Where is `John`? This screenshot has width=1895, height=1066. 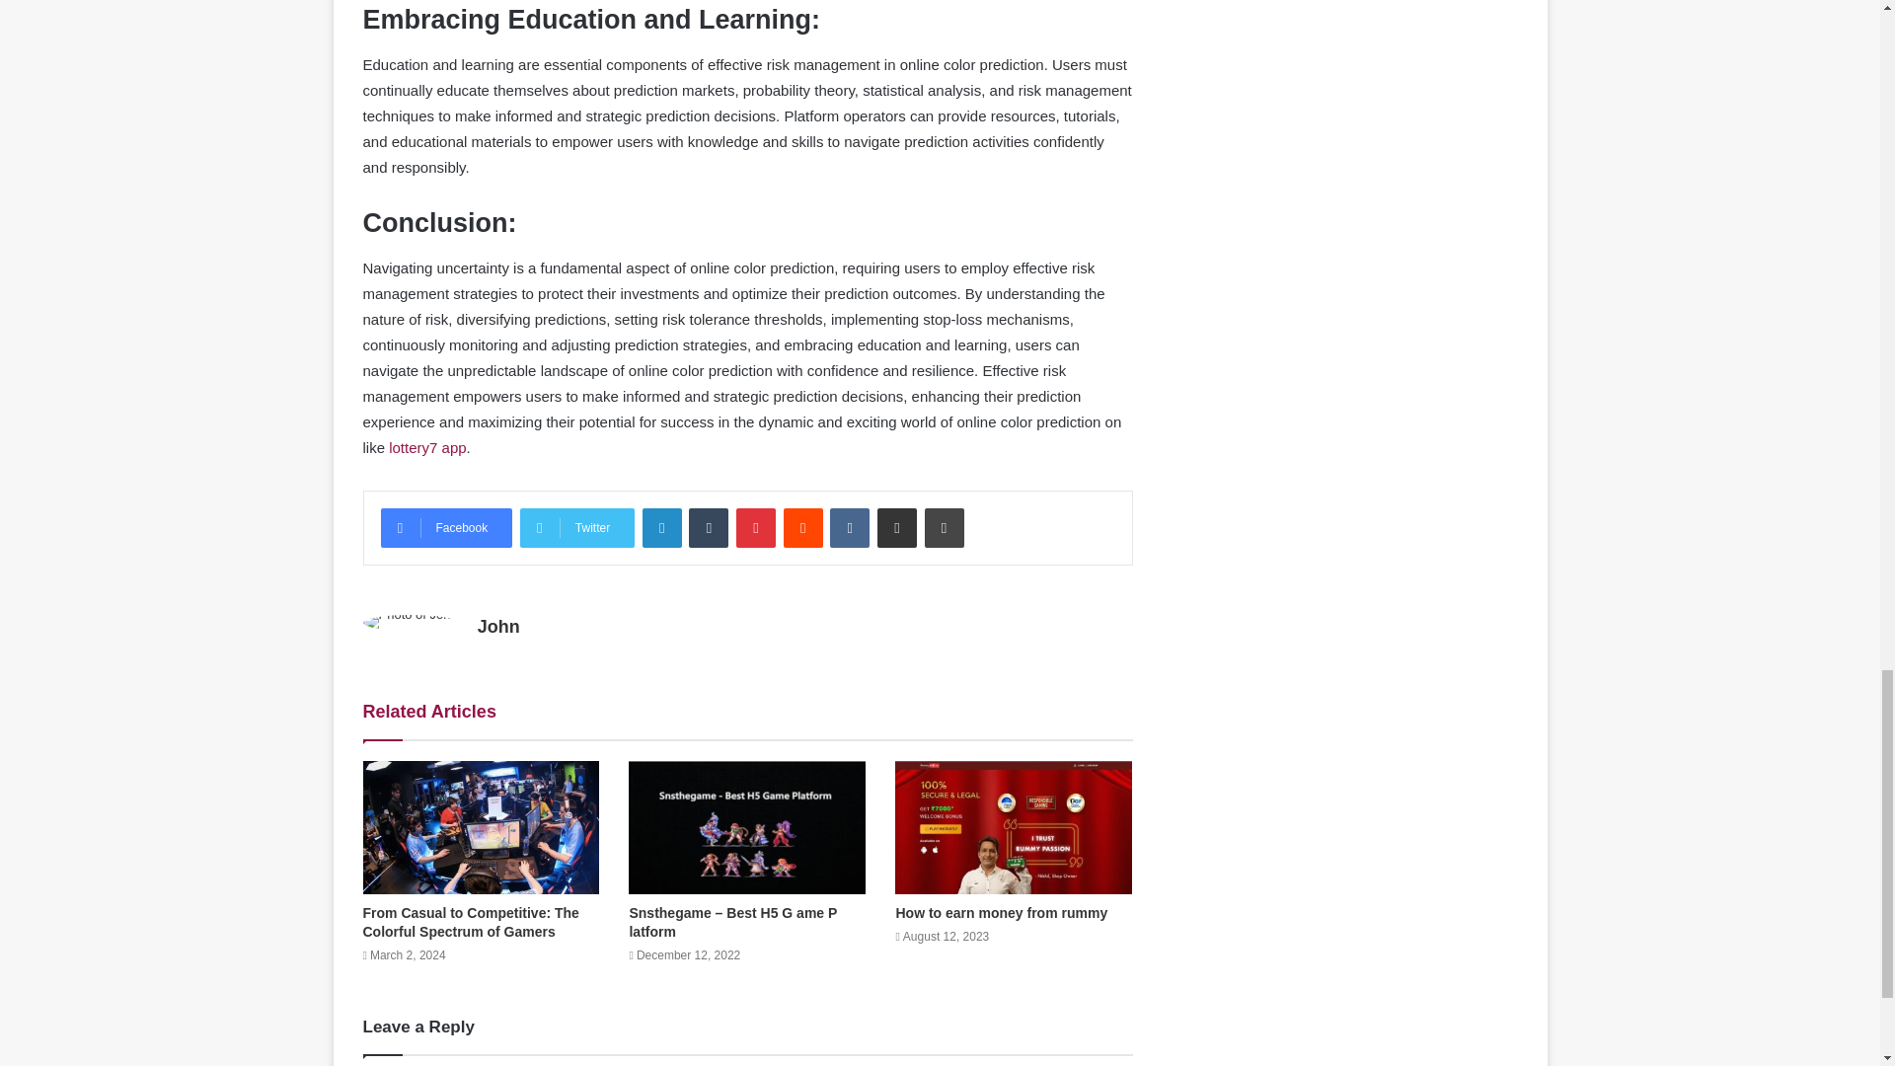
John is located at coordinates (497, 626).